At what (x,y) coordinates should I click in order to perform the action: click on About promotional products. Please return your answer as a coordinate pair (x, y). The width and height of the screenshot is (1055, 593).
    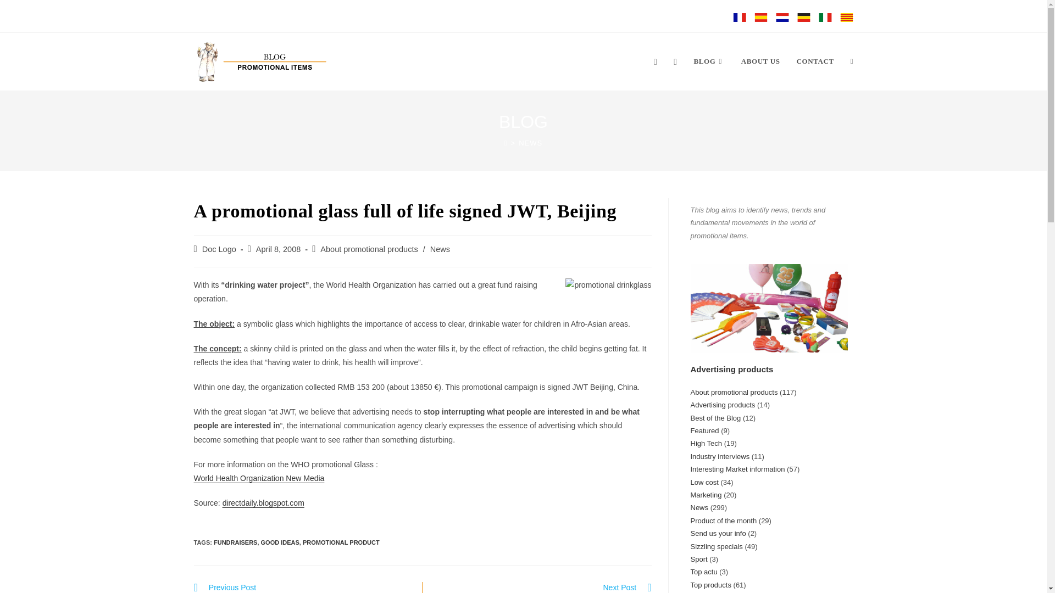
    Looking at the image, I should click on (369, 249).